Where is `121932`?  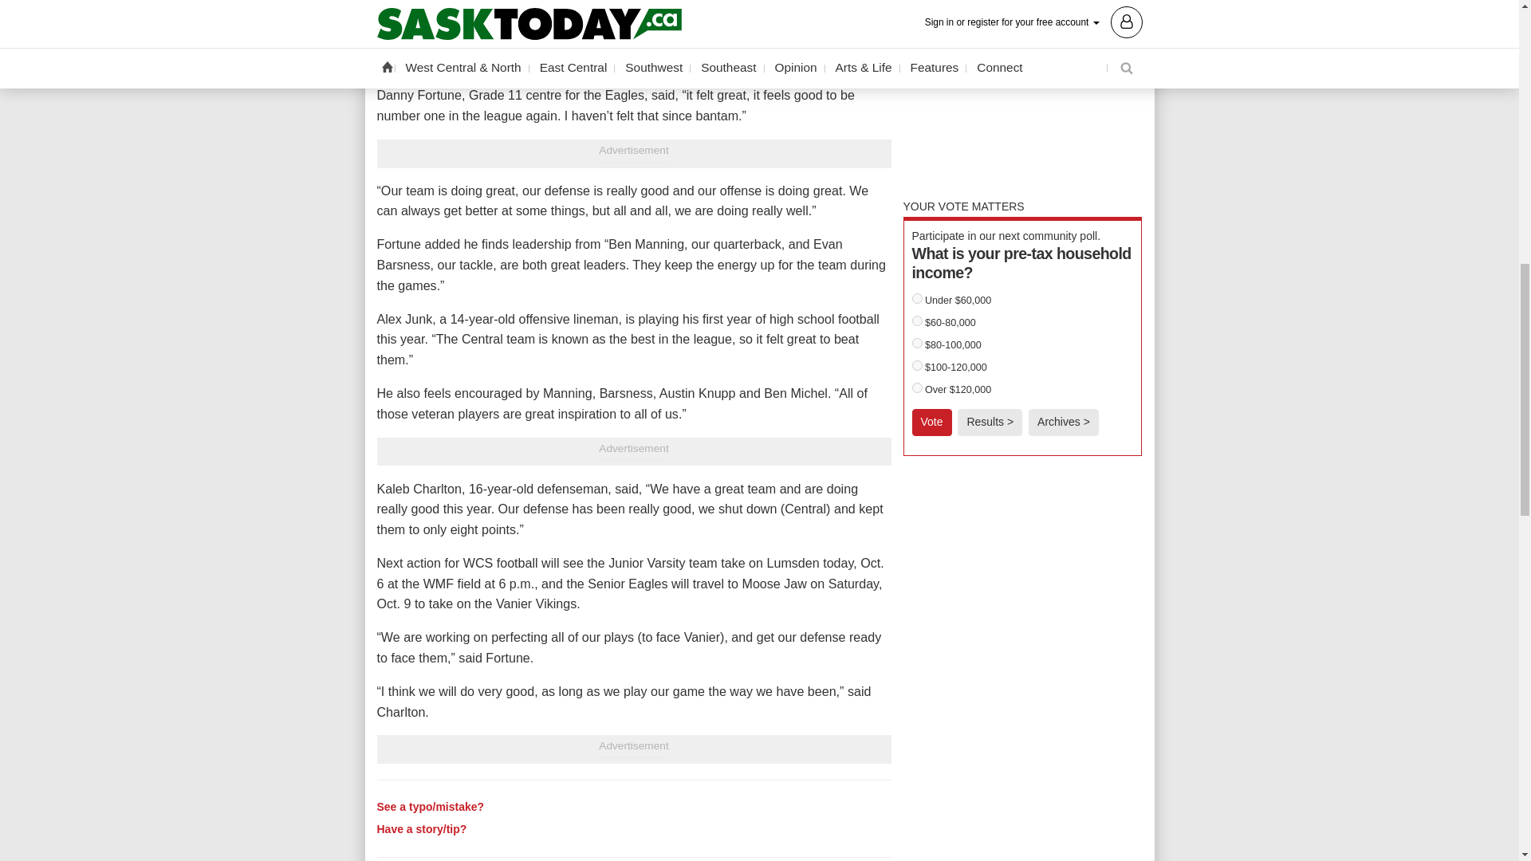 121932 is located at coordinates (917, 320).